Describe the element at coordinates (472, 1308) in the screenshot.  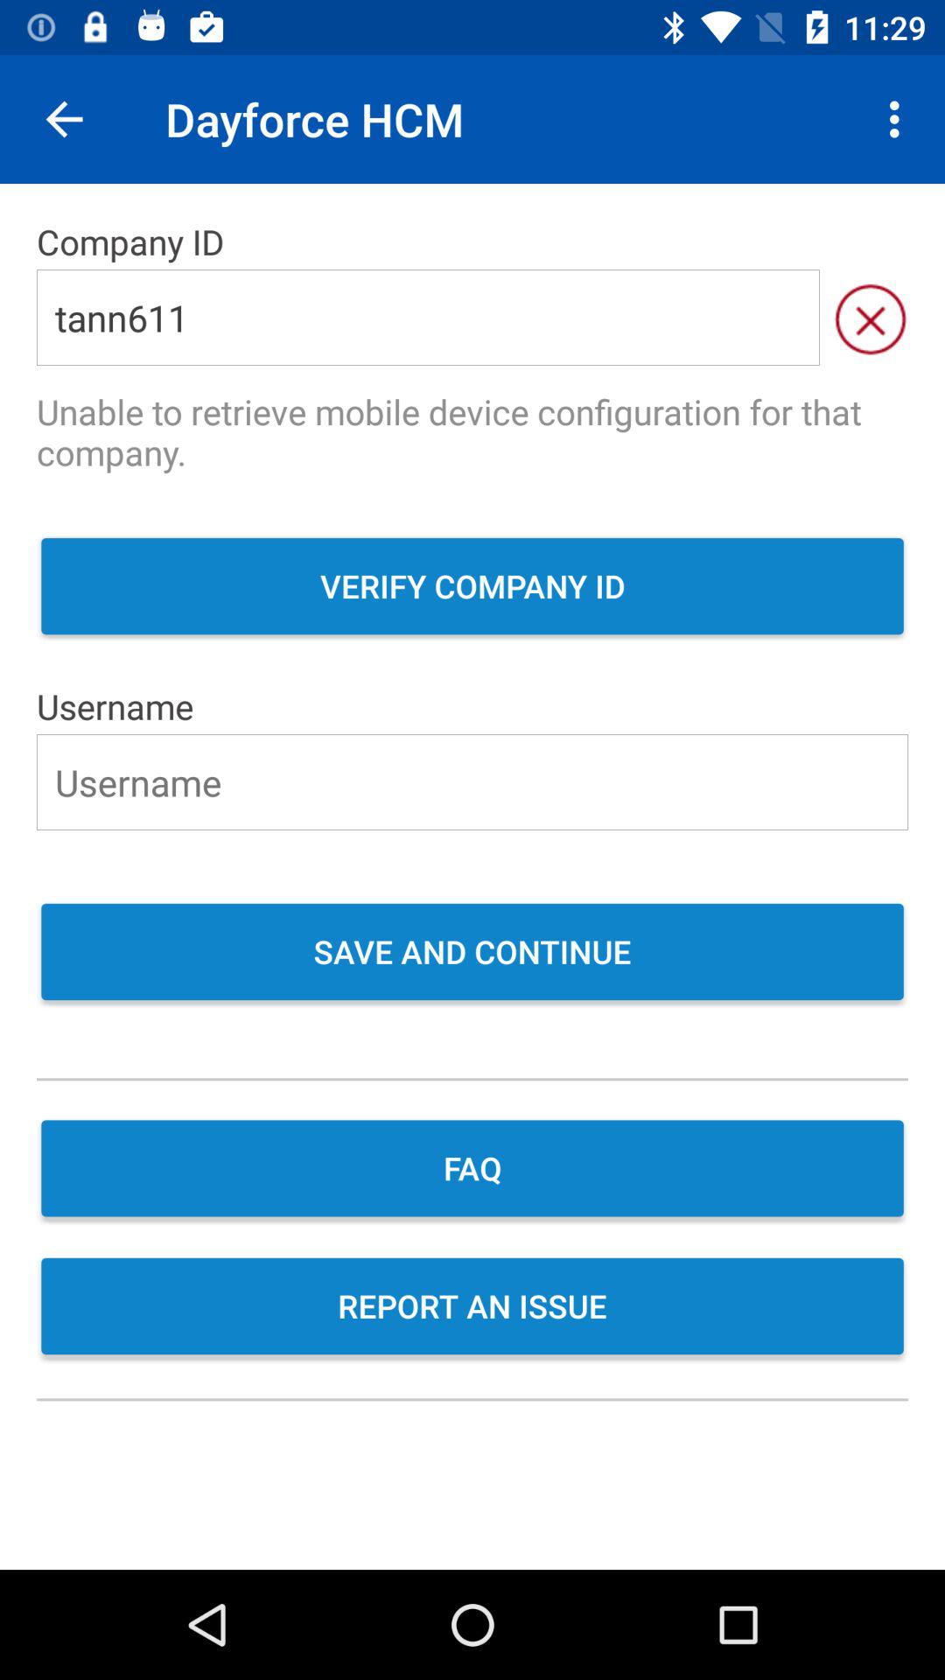
I see `select report an issue` at that location.